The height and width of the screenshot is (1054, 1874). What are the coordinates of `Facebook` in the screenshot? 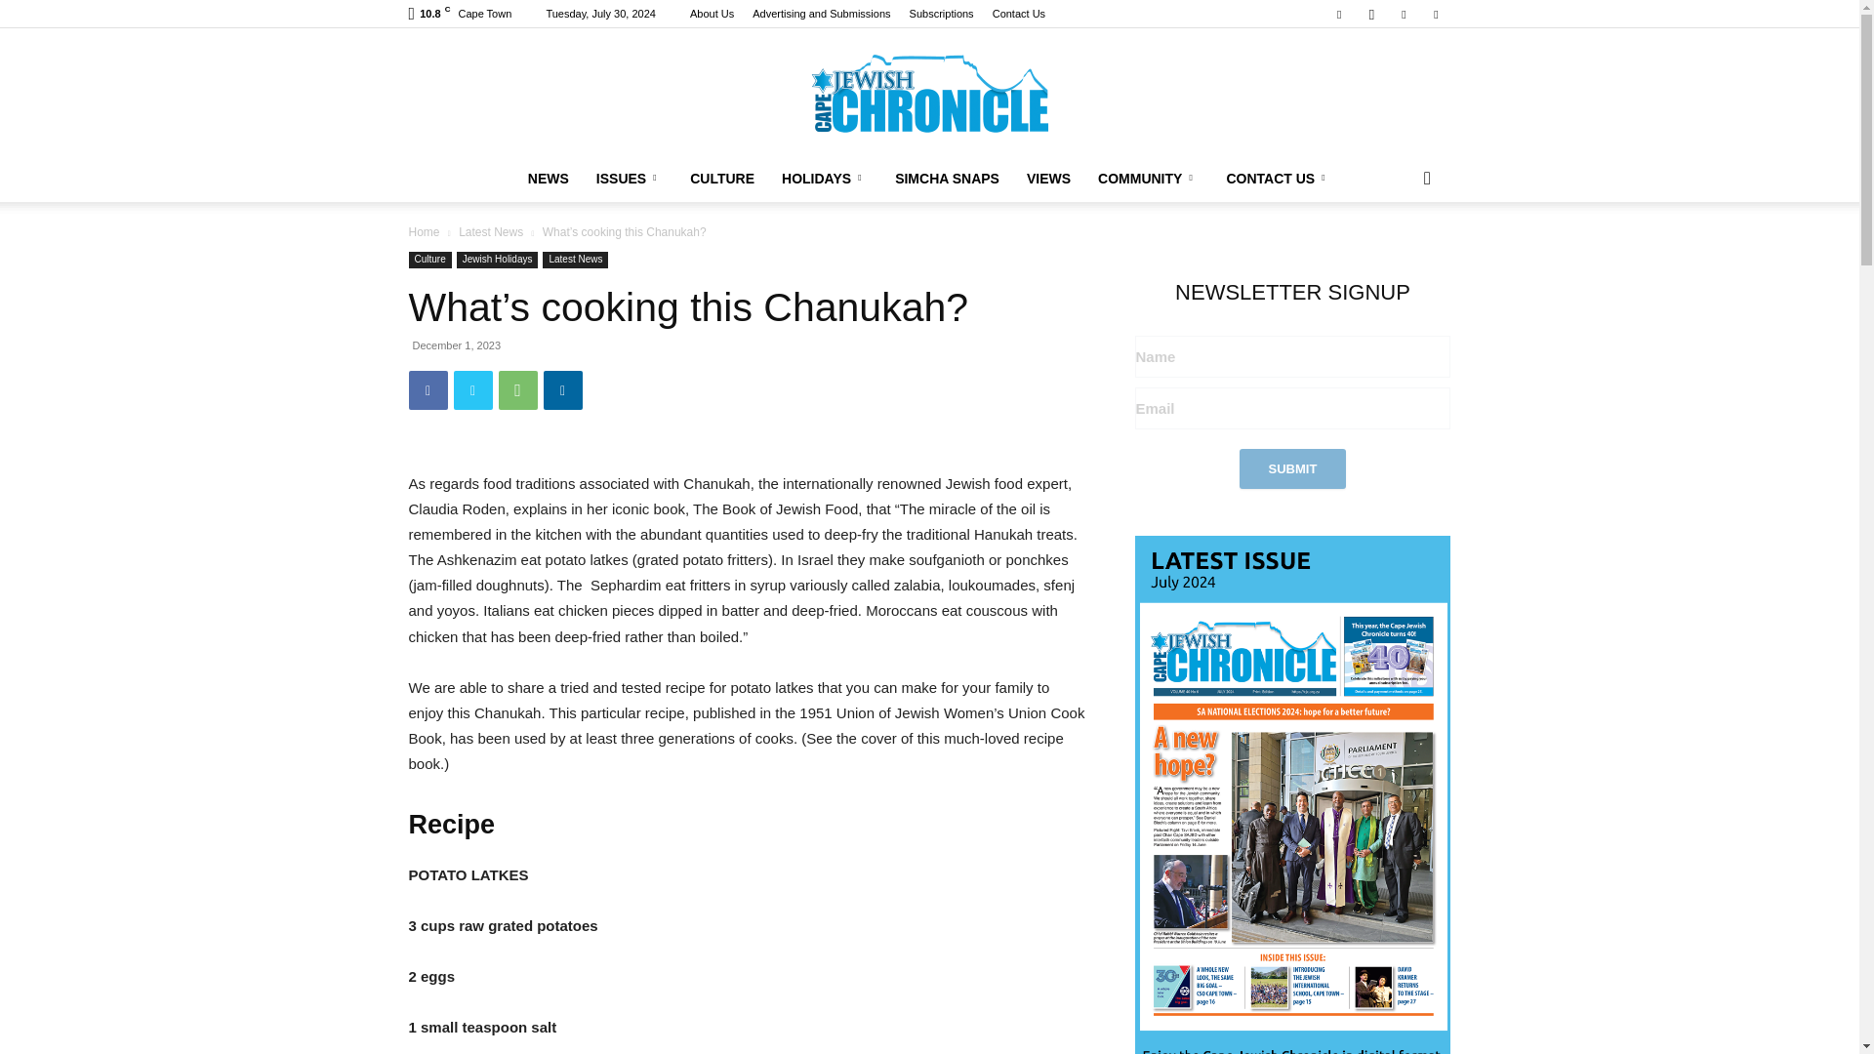 It's located at (1339, 14).